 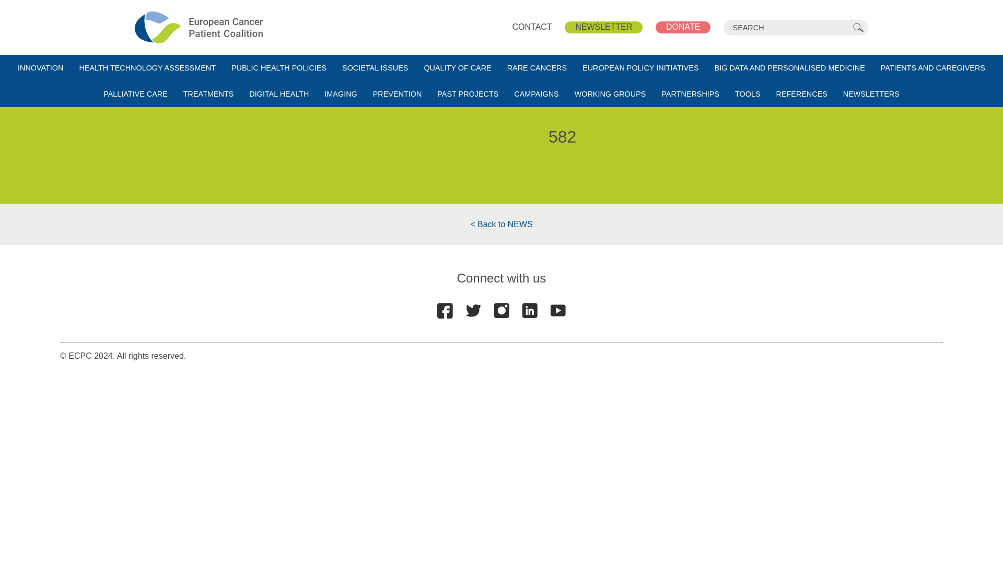 What do you see at coordinates (691, 94) in the screenshot?
I see `PARTNERSHIPS` at bounding box center [691, 94].